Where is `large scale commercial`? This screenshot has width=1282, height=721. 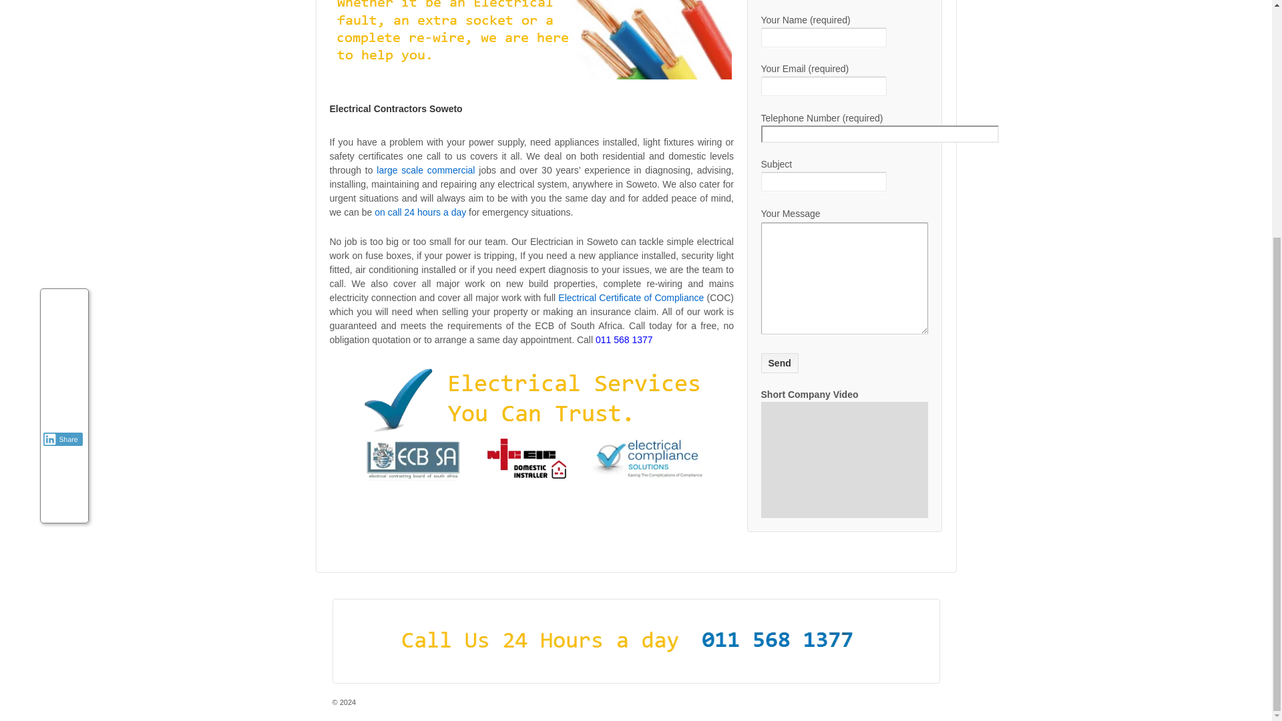
large scale commercial is located at coordinates (425, 170).